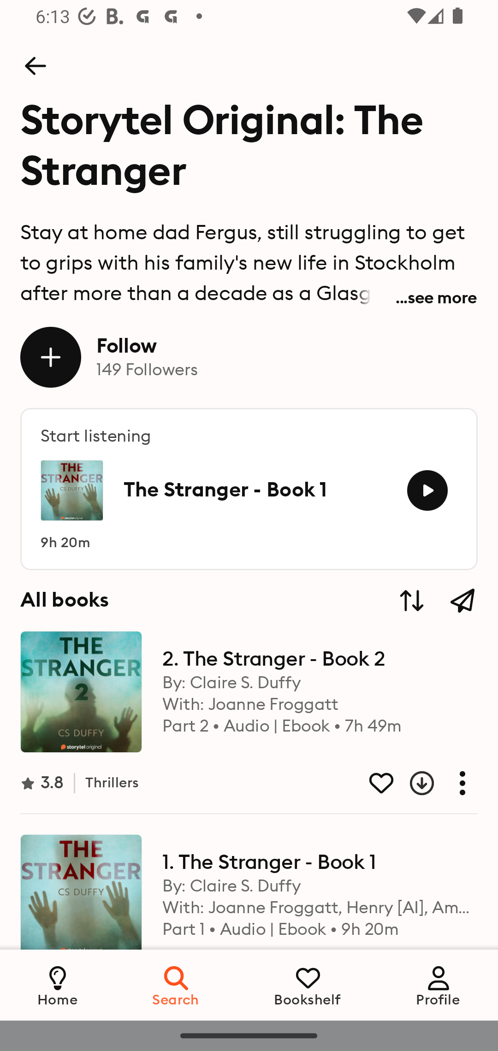 This screenshot has width=498, height=1051. Describe the element at coordinates (176, 985) in the screenshot. I see `Search` at that location.